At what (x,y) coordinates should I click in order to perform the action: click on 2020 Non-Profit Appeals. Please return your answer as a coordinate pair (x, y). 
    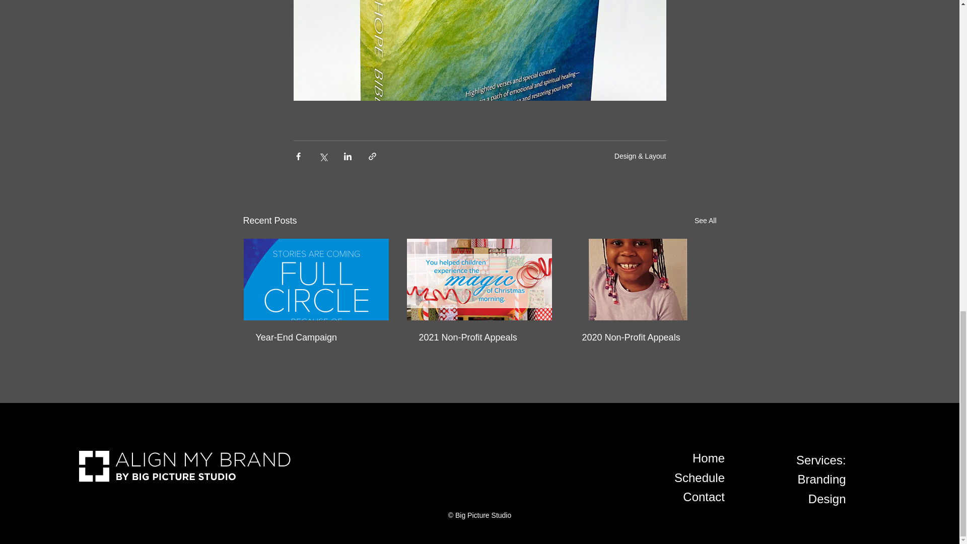
    Looking at the image, I should click on (642, 337).